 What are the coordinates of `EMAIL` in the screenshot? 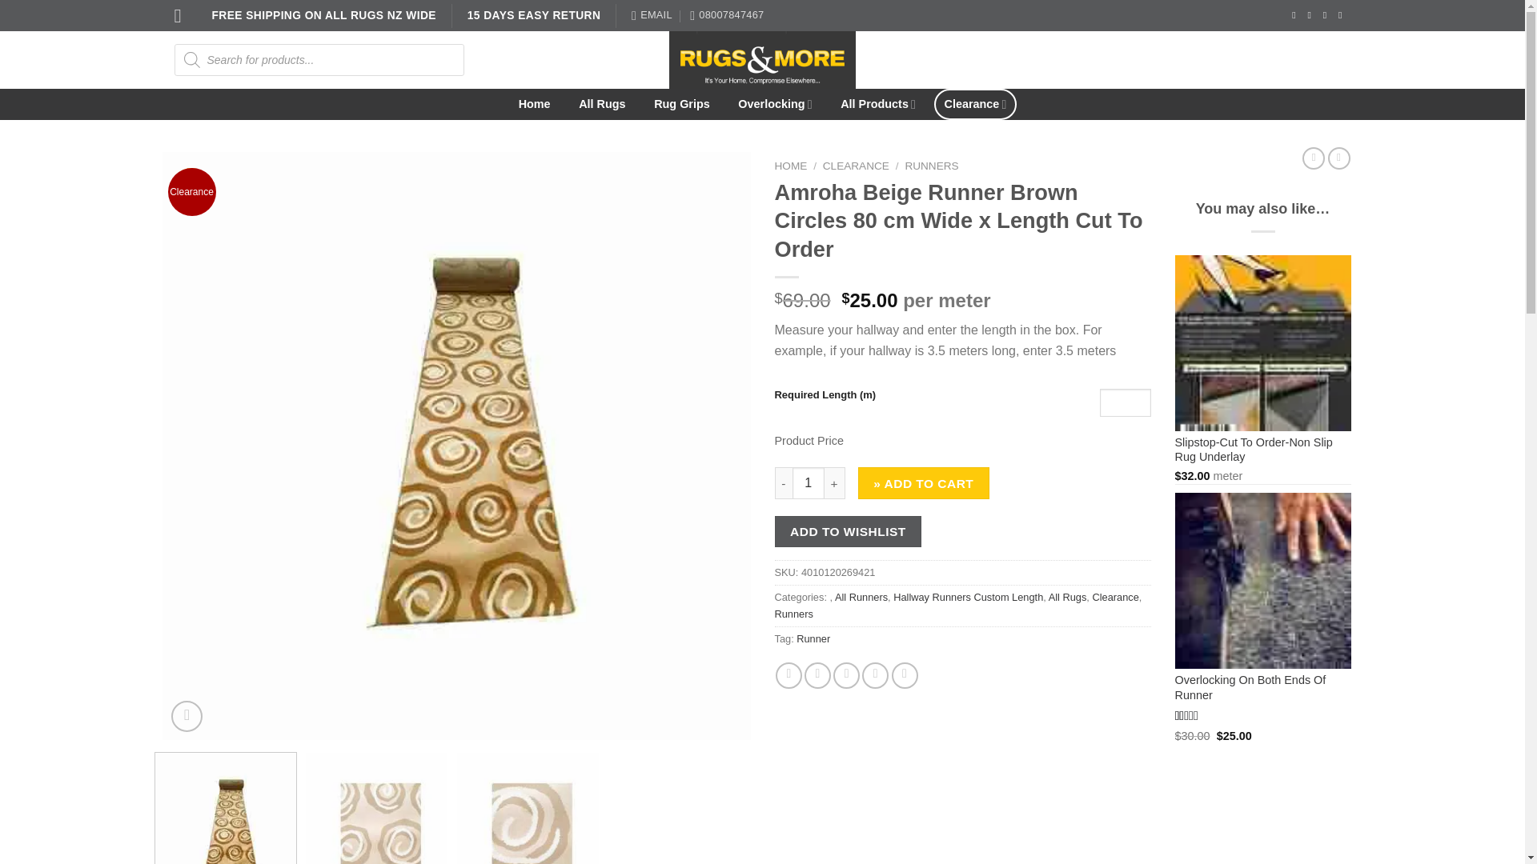 It's located at (652, 14).